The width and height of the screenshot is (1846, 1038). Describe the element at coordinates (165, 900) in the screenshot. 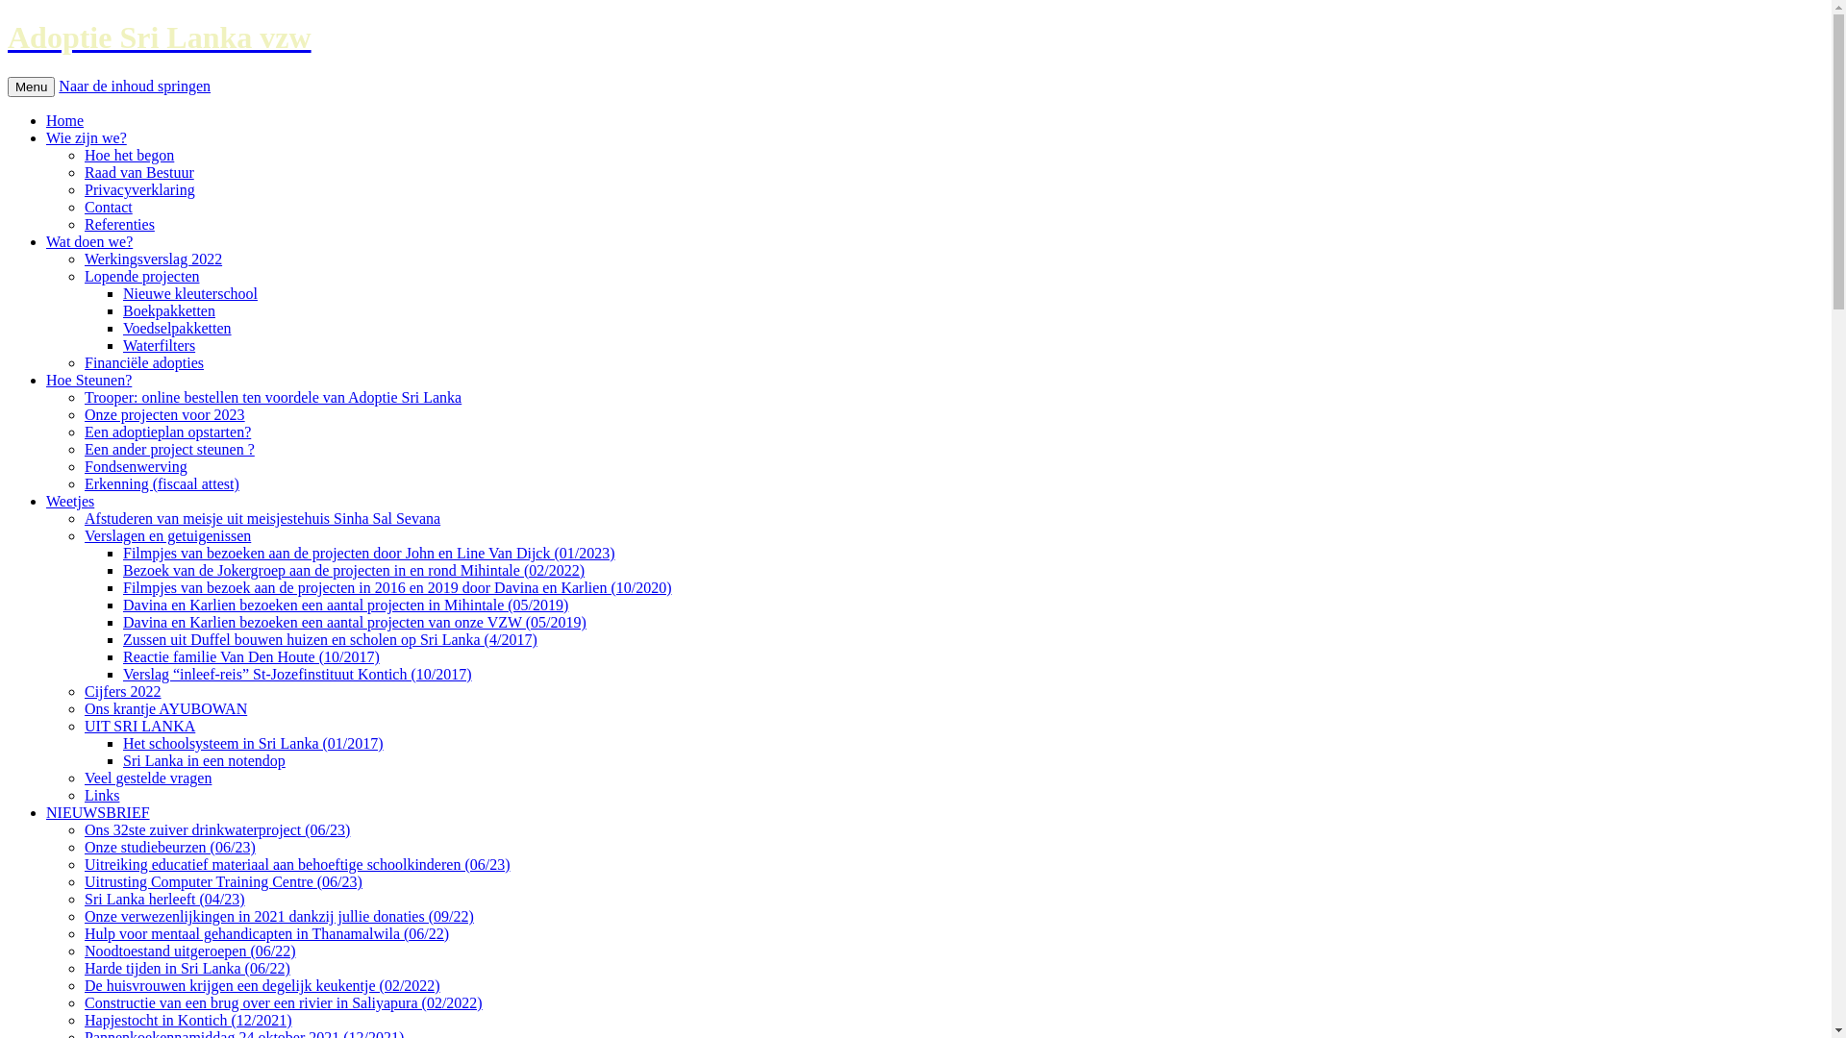

I see `Sri Lanka herleeft (04/23)` at that location.